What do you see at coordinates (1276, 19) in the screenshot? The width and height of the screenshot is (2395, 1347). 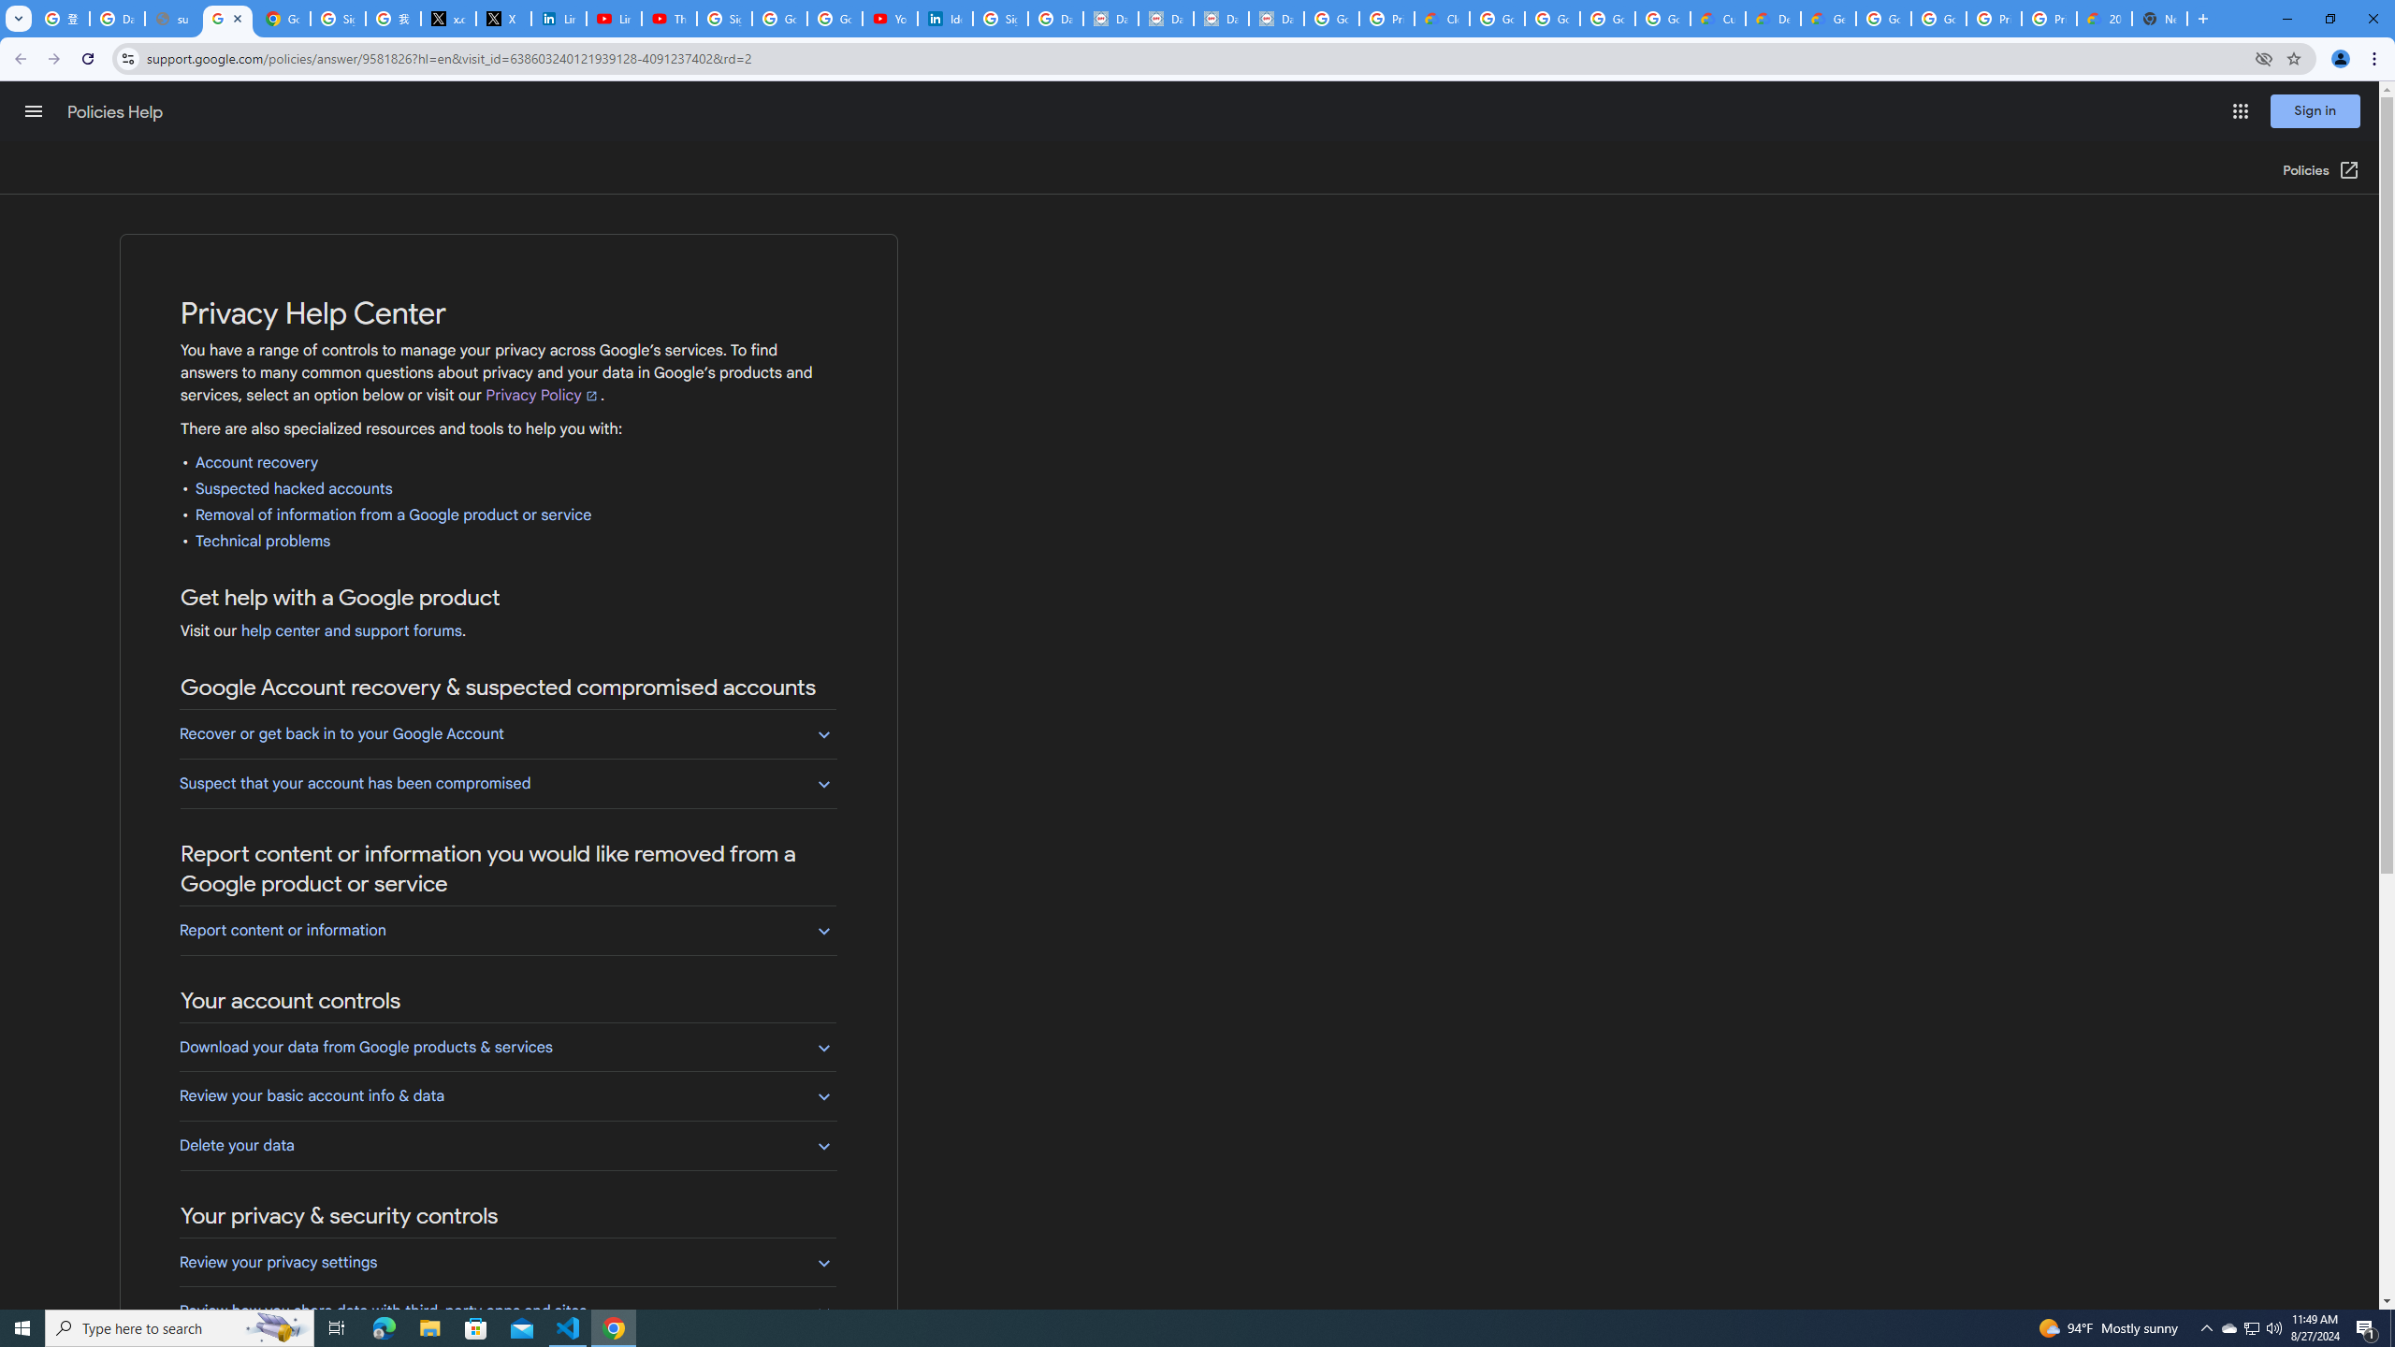 I see `Data Privacy Framework` at bounding box center [1276, 19].